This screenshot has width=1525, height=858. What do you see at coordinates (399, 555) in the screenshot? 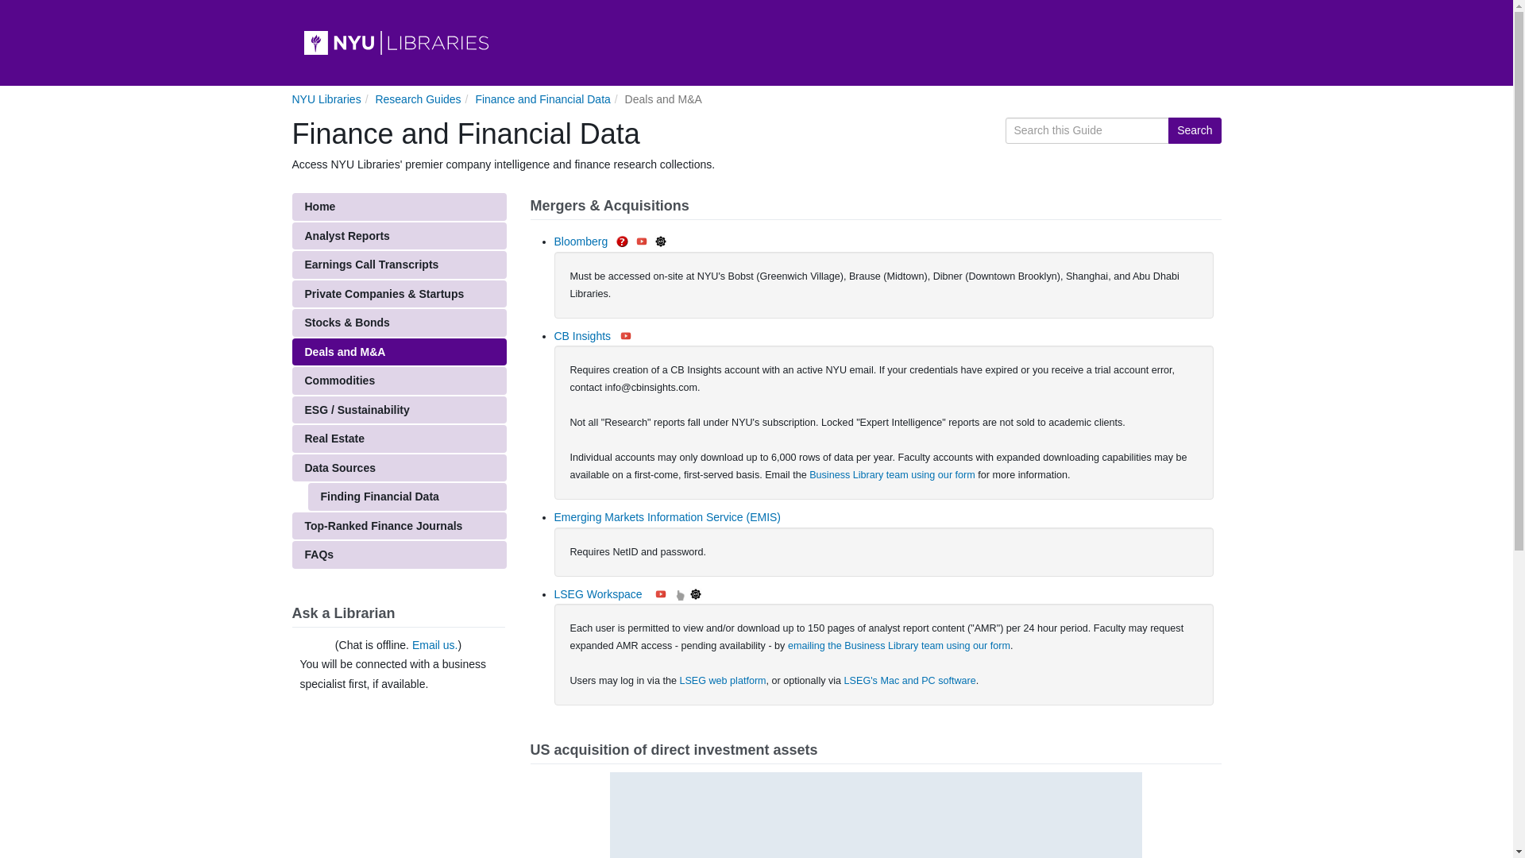
I see `FAQs` at bounding box center [399, 555].